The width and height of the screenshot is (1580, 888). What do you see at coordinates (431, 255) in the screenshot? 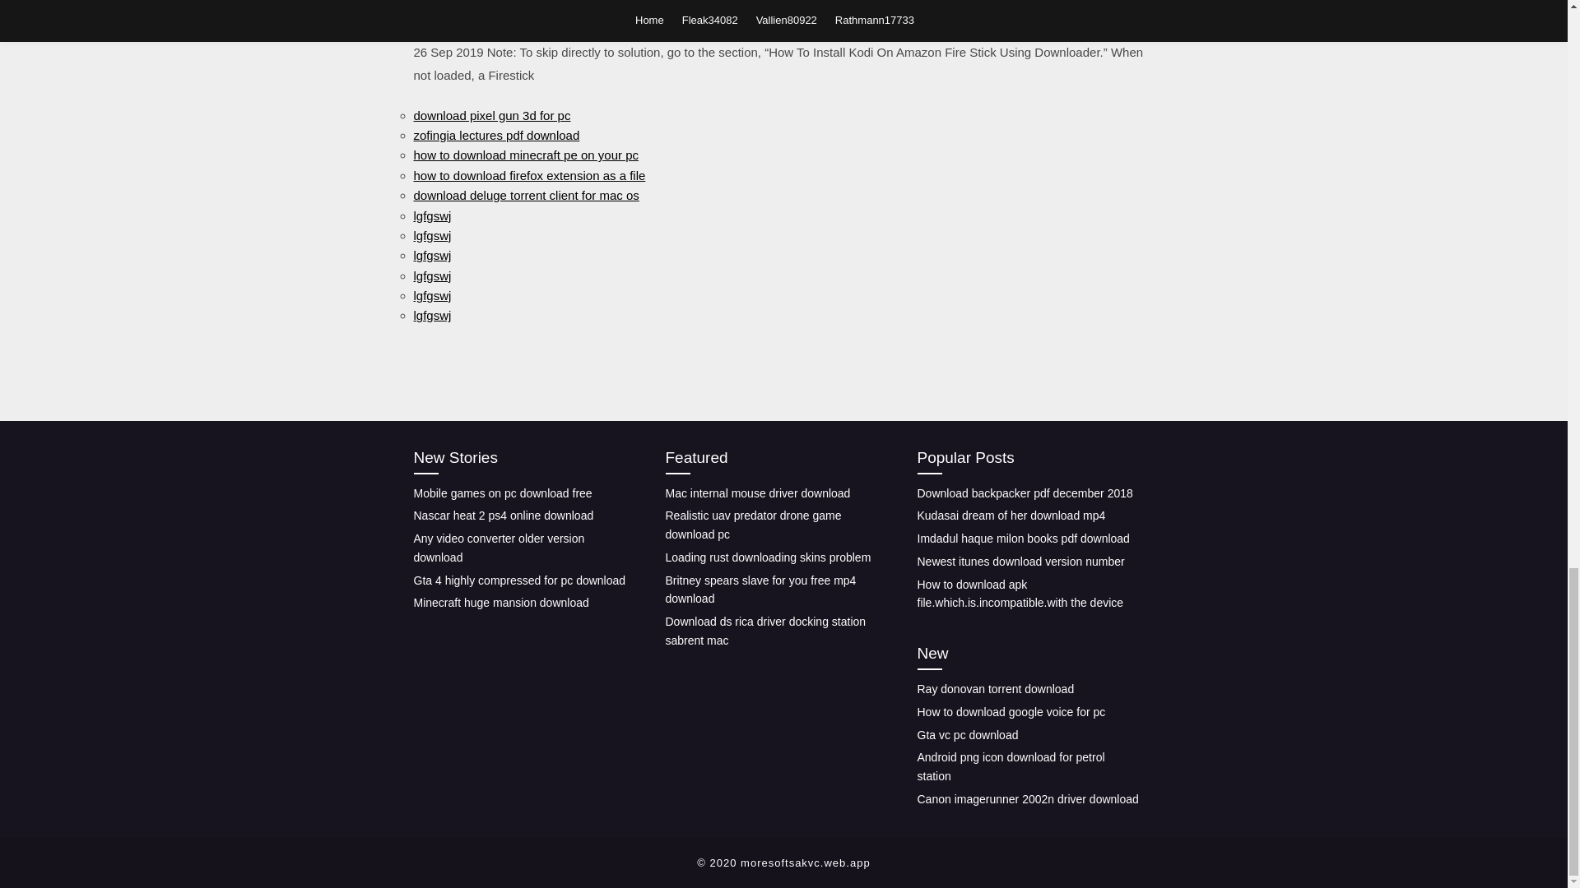
I see `lgfgswj` at bounding box center [431, 255].